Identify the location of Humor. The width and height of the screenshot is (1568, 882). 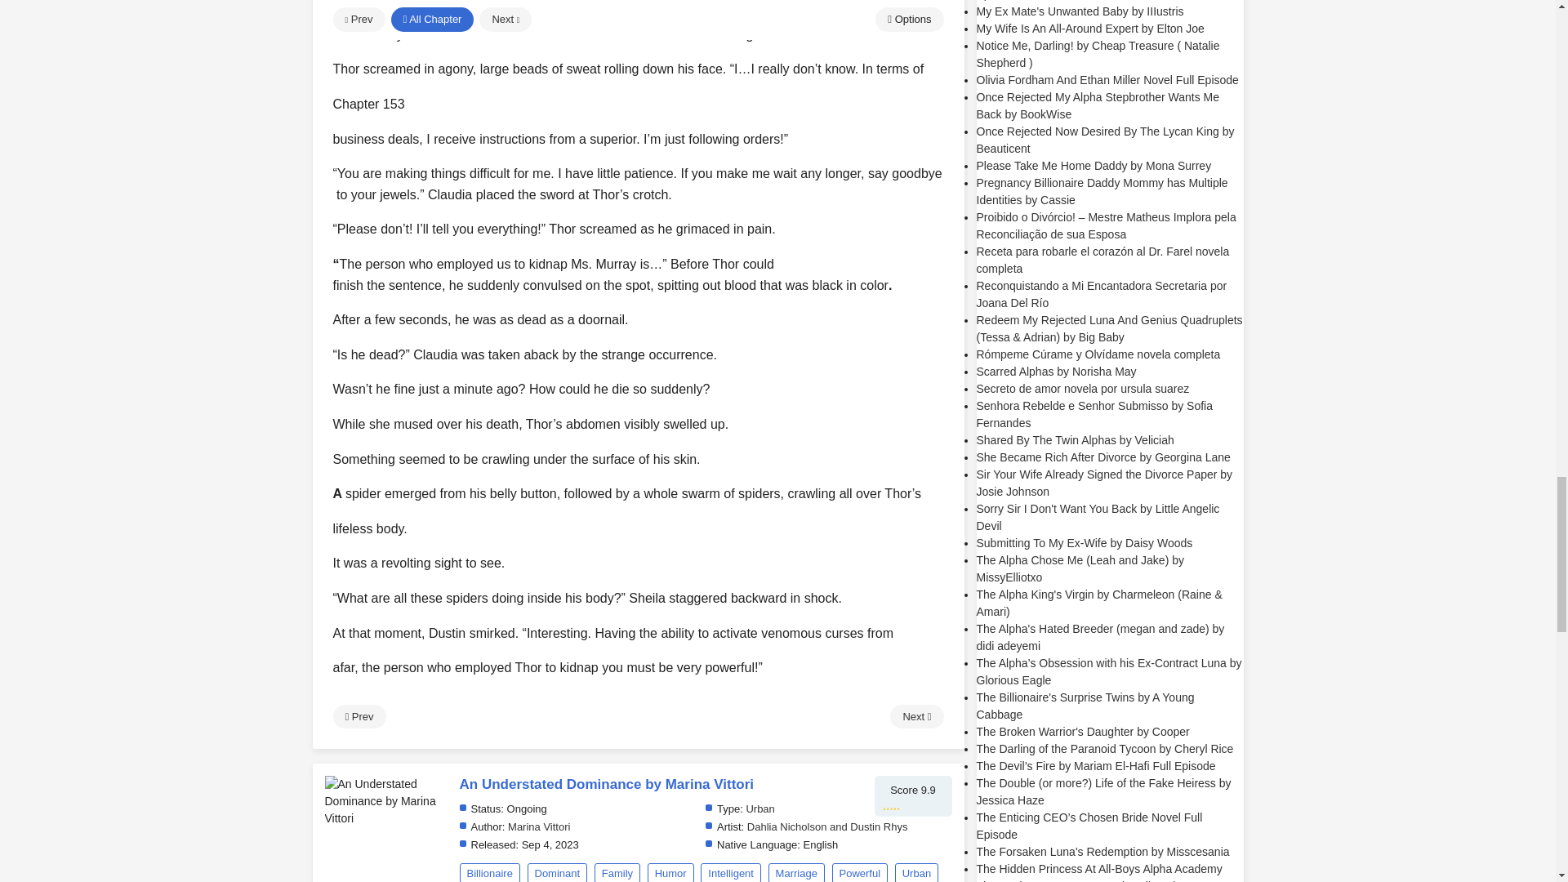
(670, 872).